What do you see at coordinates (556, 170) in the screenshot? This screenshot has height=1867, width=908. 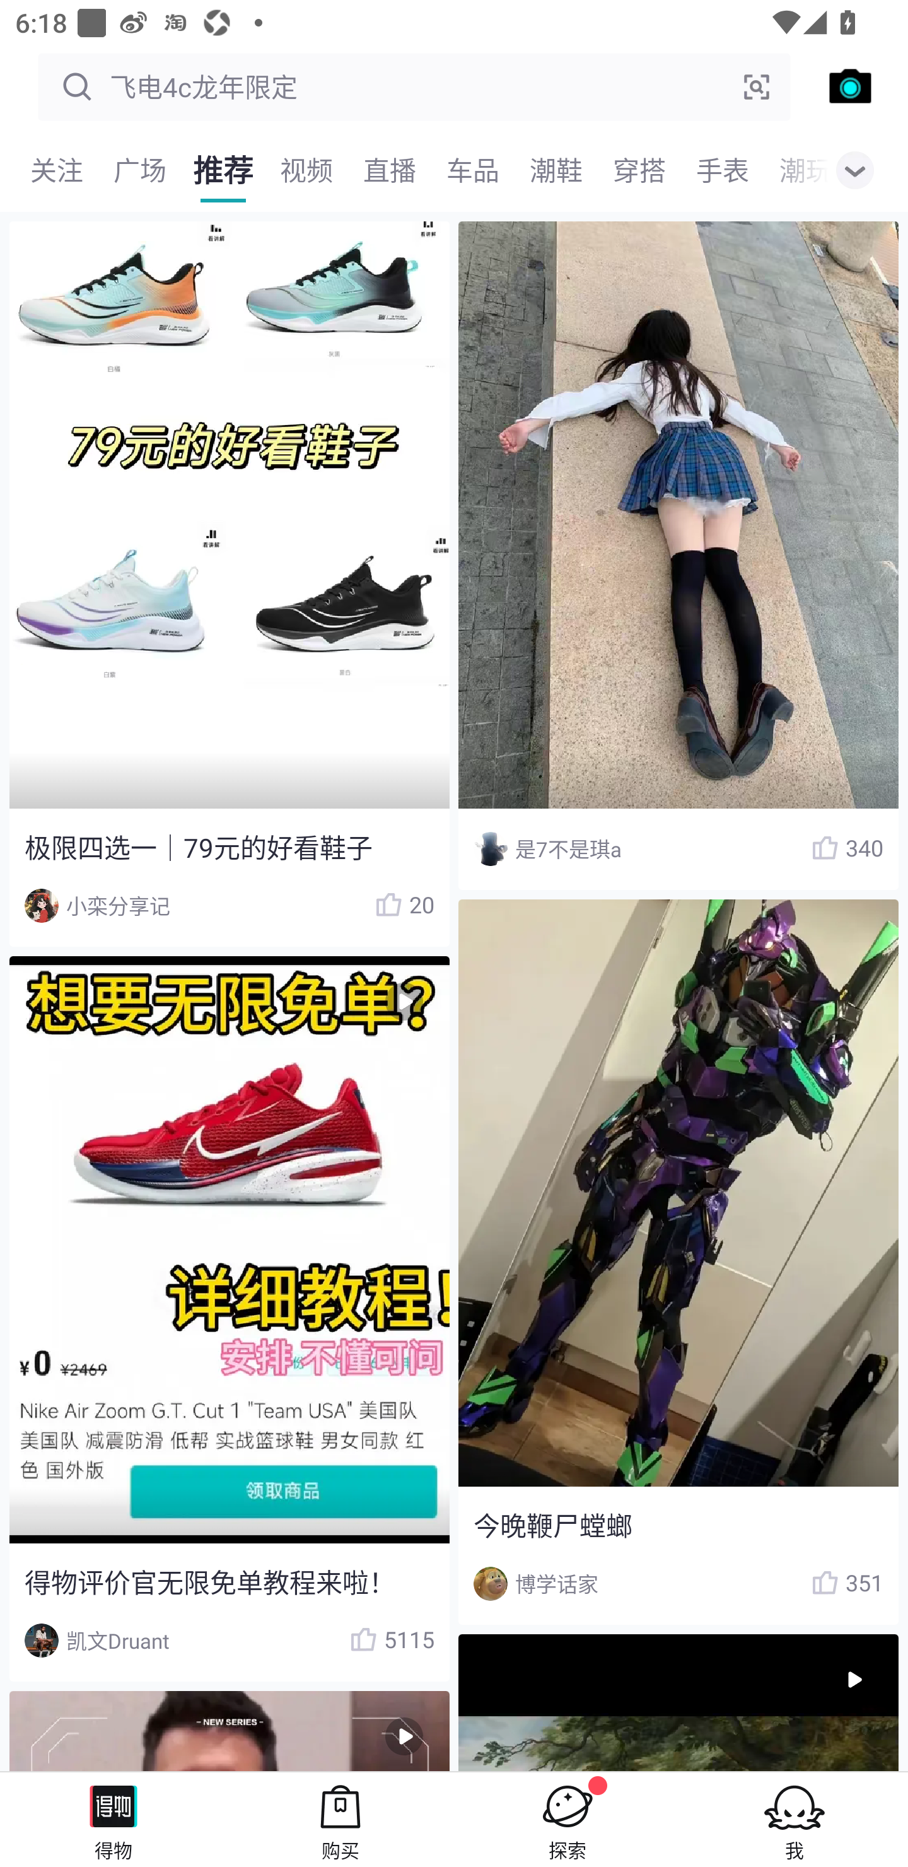 I see `潮鞋` at bounding box center [556, 170].